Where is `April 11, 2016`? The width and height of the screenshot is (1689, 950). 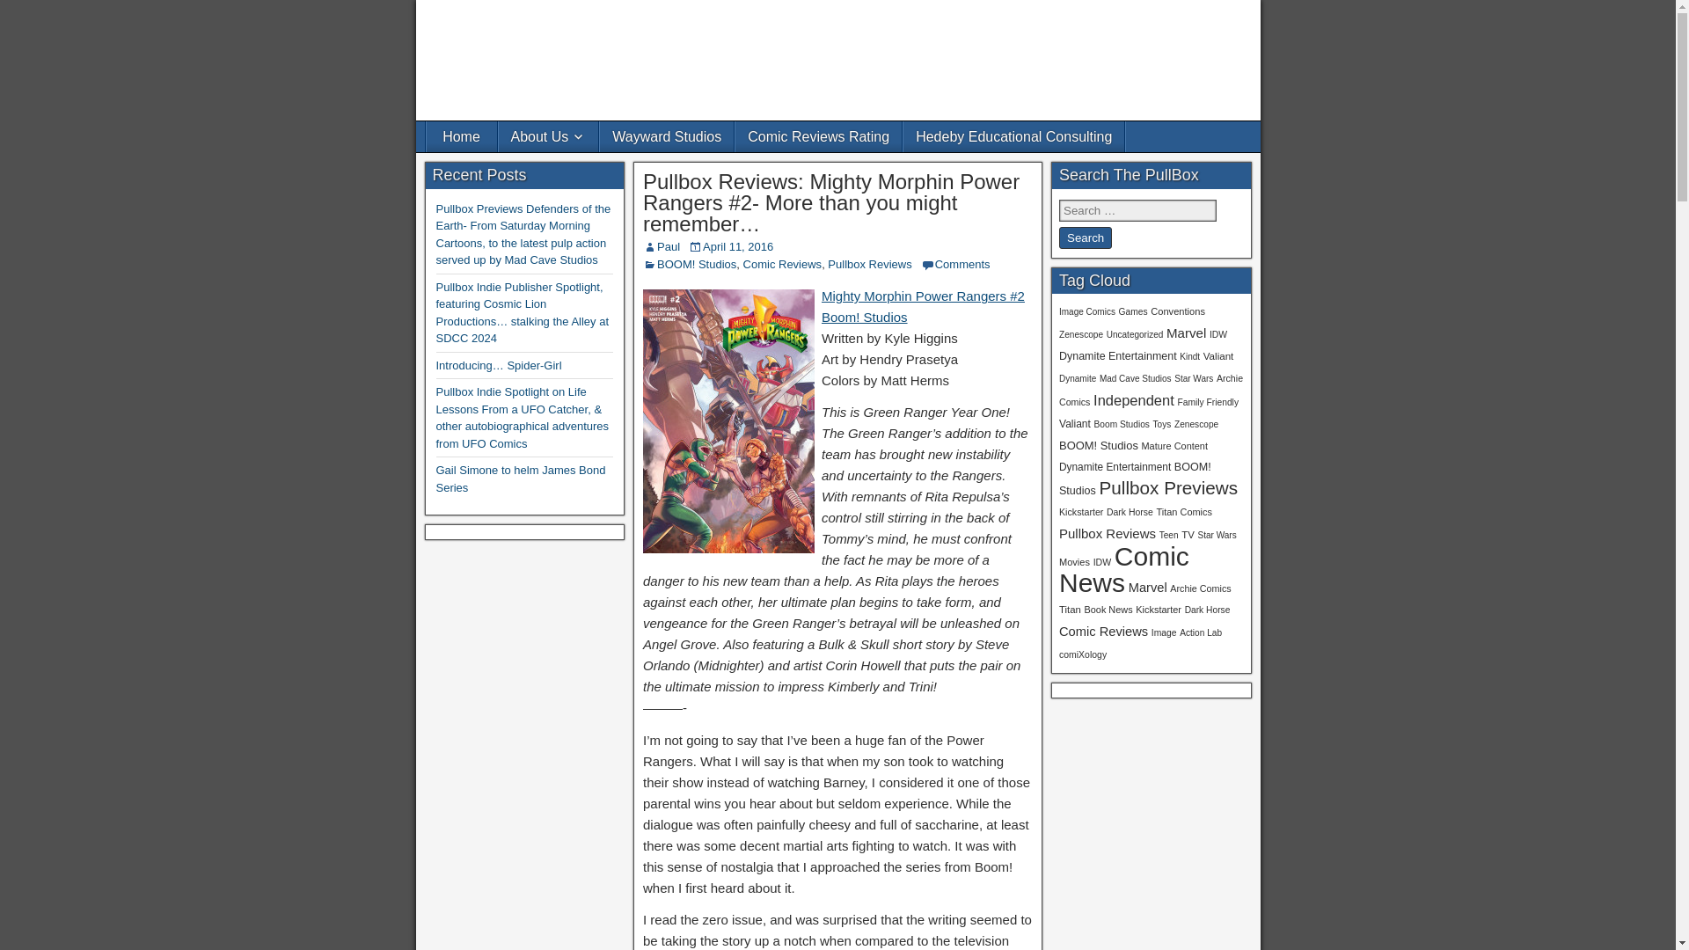
April 11, 2016 is located at coordinates (737, 246).